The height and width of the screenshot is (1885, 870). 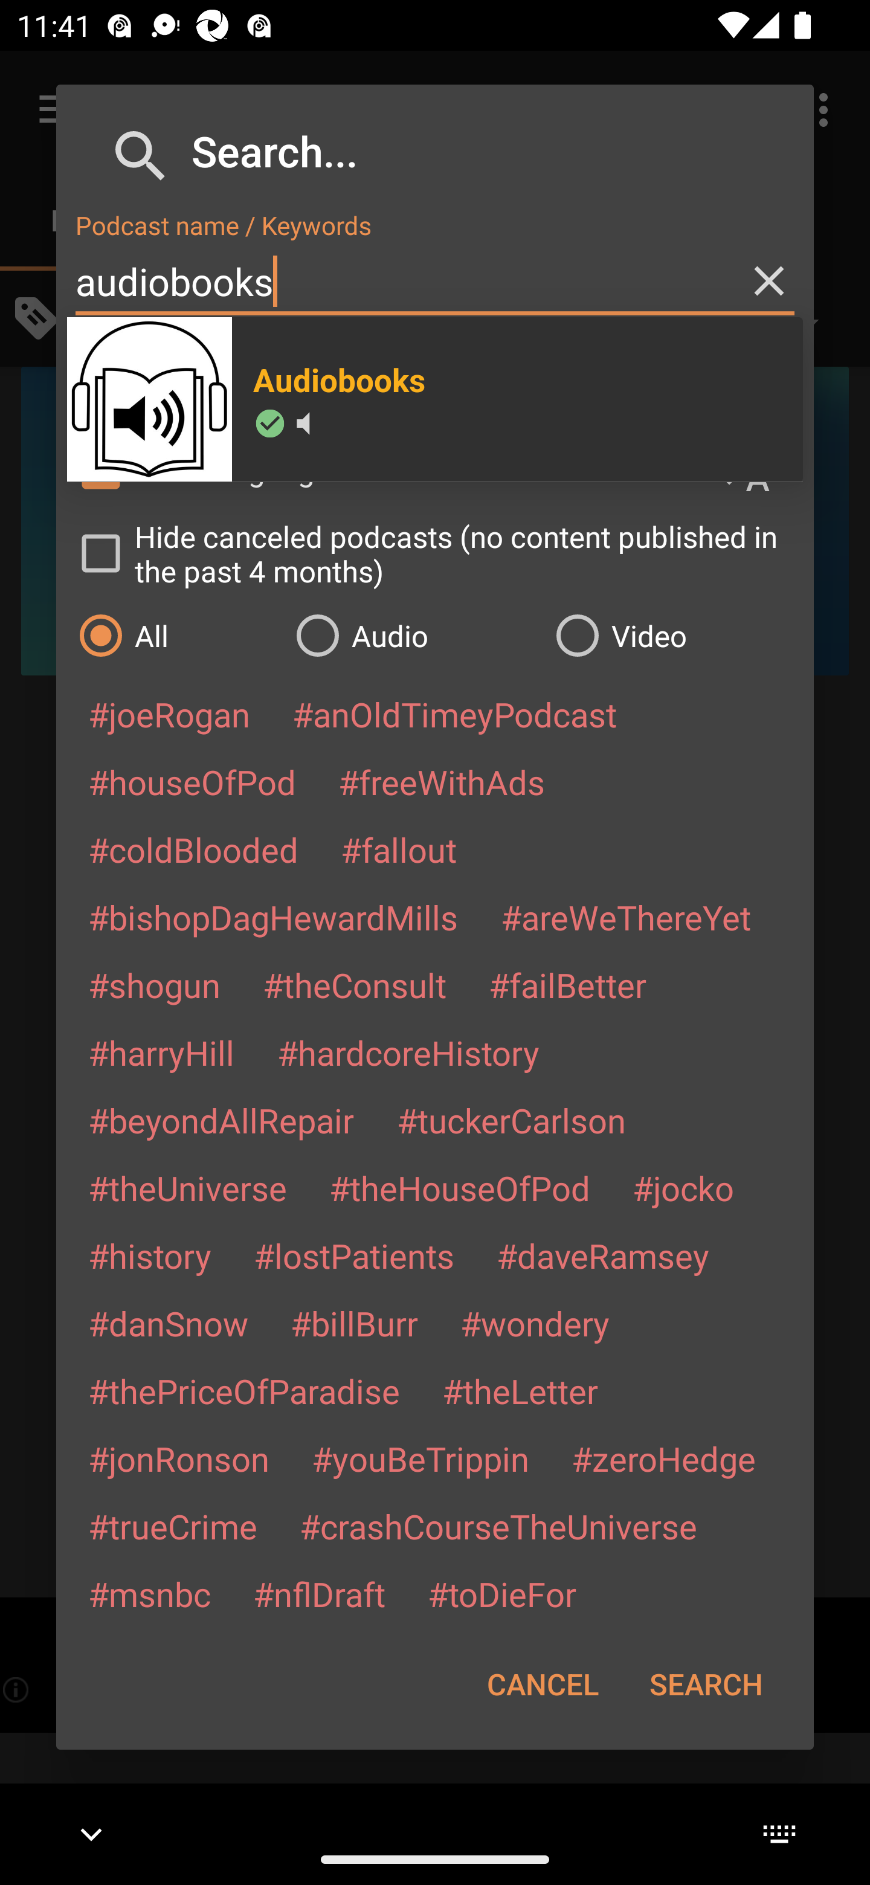 I want to click on #theConsult, so click(x=354, y=985).